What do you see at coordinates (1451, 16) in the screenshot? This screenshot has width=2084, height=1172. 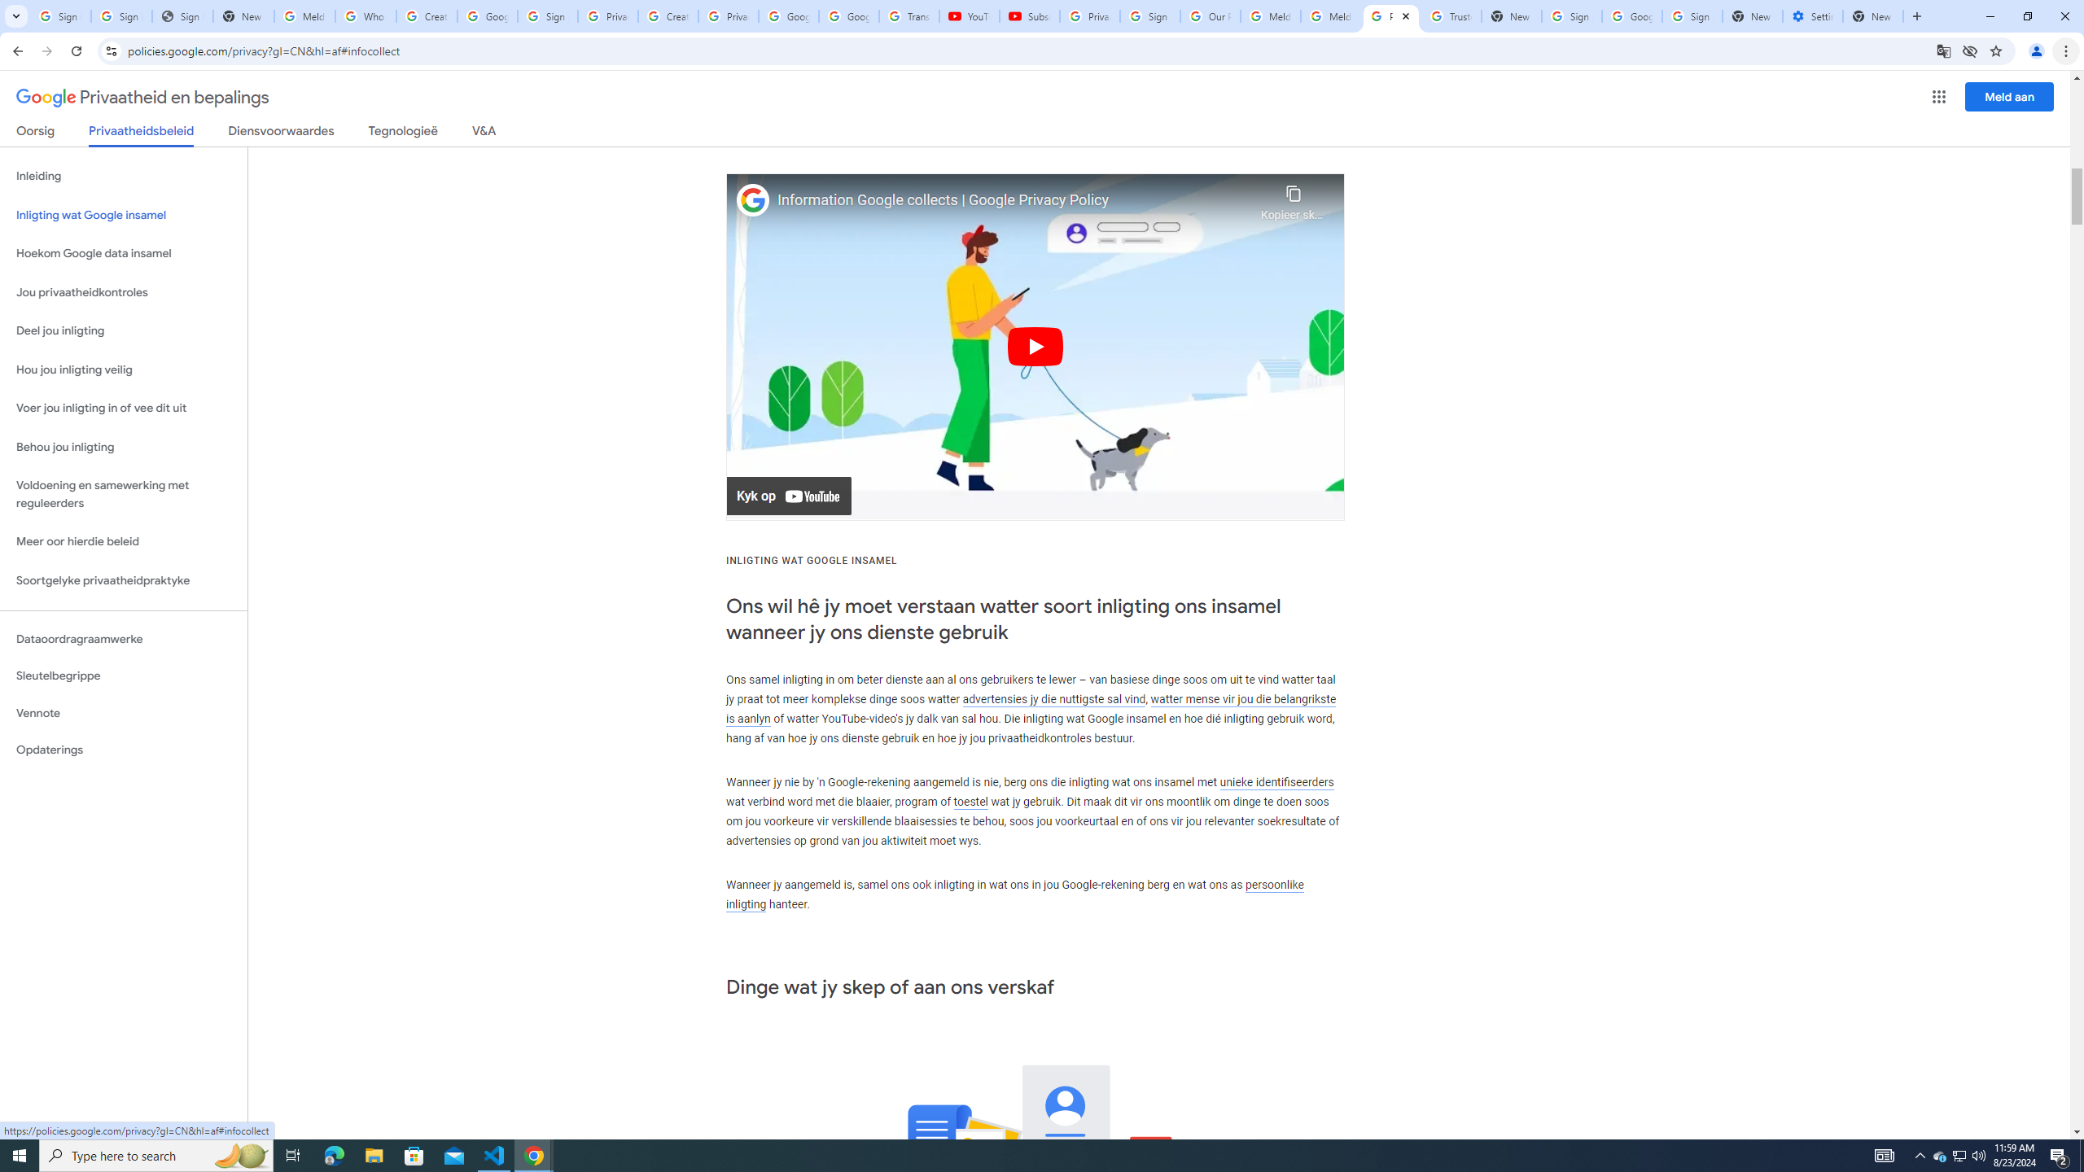 I see `Trusted Information and Content - Google Safety Center` at bounding box center [1451, 16].